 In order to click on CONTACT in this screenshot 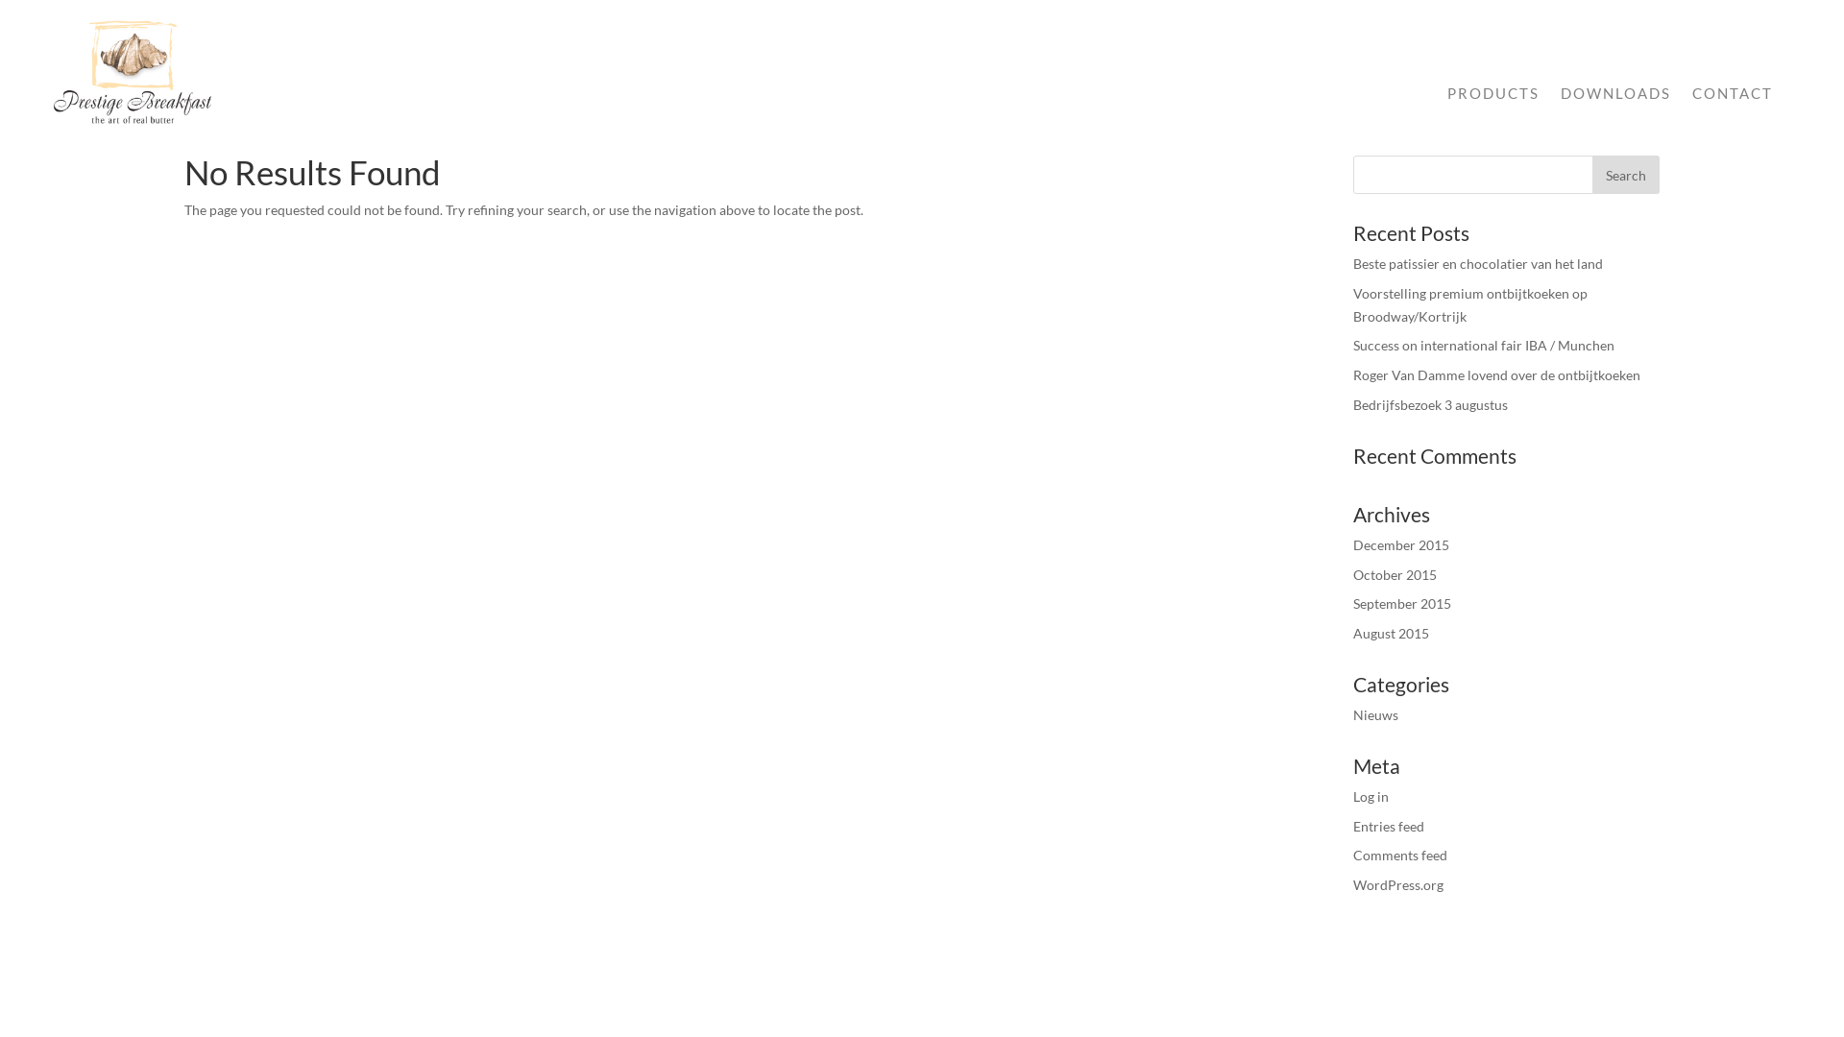, I will do `click(1733, 93)`.